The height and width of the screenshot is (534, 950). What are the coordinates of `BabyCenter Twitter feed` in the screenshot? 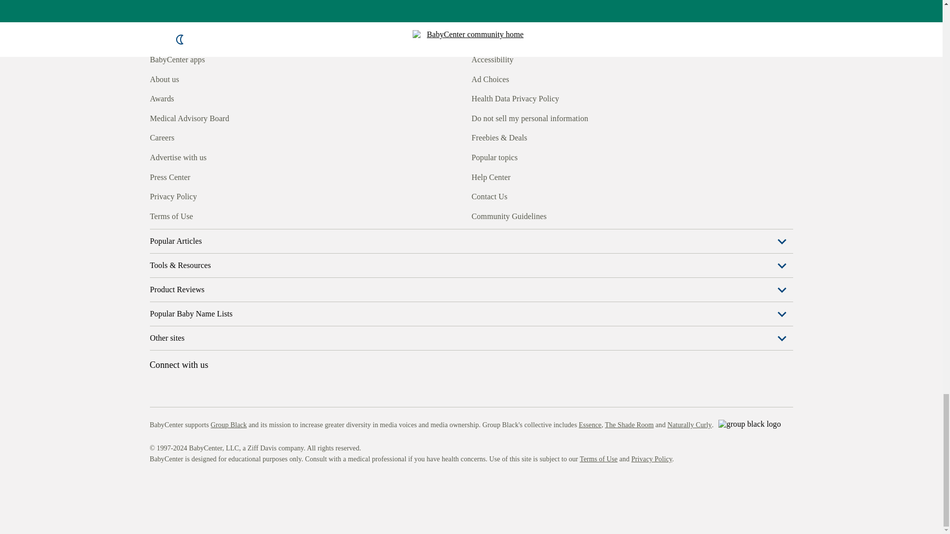 It's located at (247, 215).